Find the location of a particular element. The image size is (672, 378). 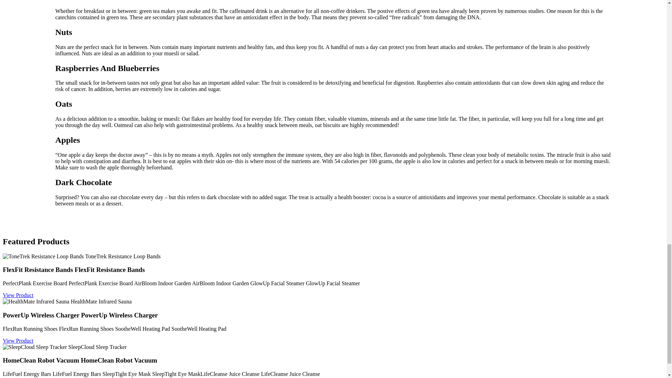

View Product is located at coordinates (17, 341).